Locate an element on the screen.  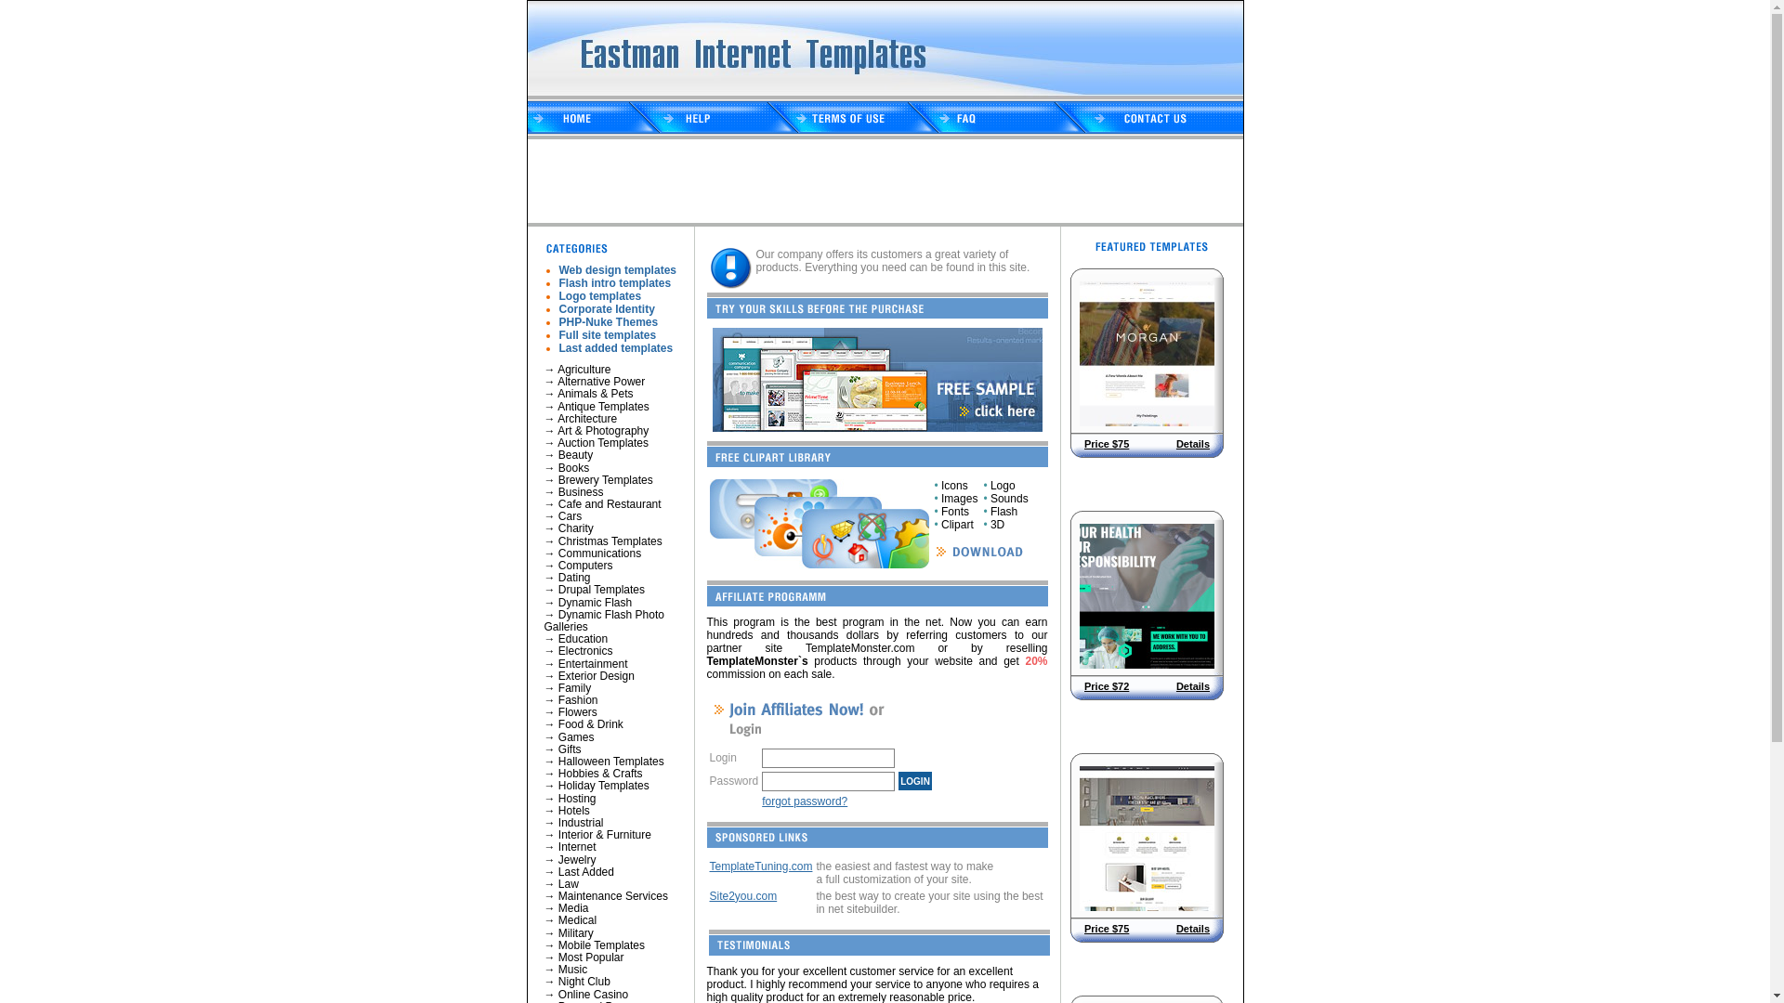
Last added templates is located at coordinates (617, 348).